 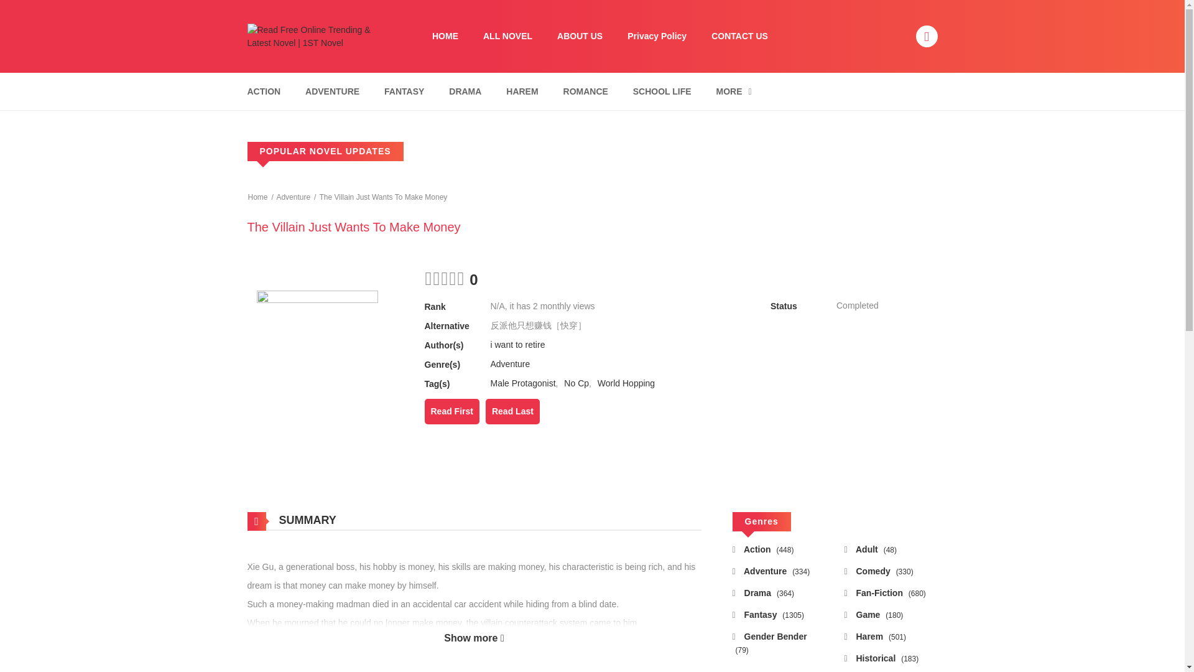 What do you see at coordinates (585, 91) in the screenshot?
I see `ROMANCE` at bounding box center [585, 91].